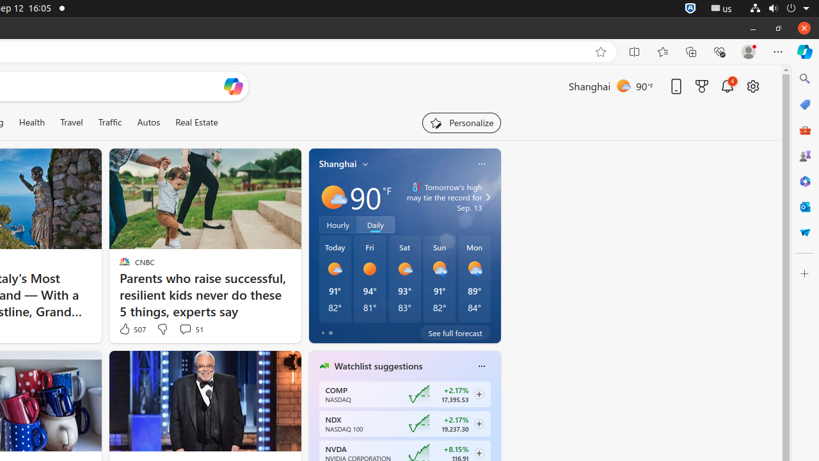 The width and height of the screenshot is (819, 461). What do you see at coordinates (690, 9) in the screenshot?
I see `:1.72/StatusNotifierItem` at bounding box center [690, 9].